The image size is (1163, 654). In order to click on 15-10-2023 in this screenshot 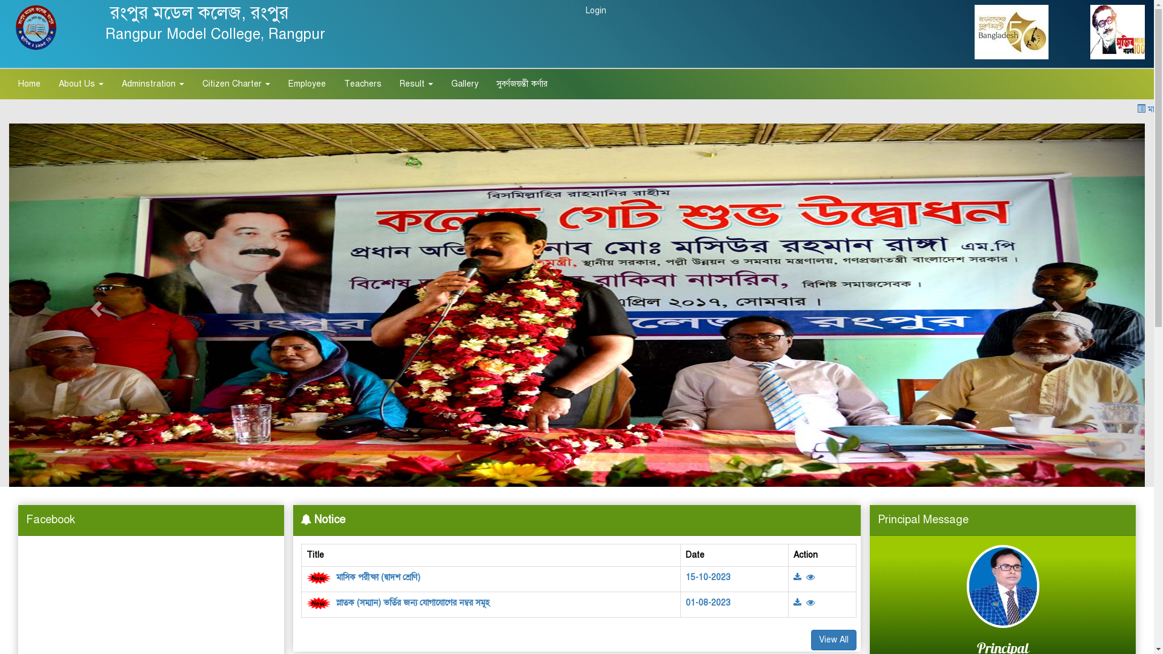, I will do `click(708, 578)`.